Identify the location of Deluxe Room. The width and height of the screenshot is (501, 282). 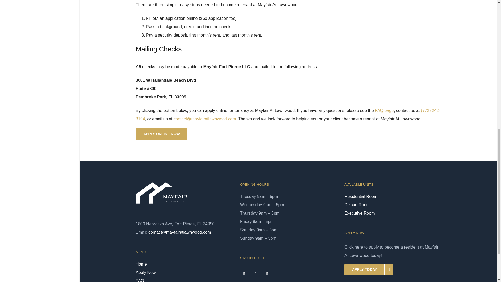
(392, 205).